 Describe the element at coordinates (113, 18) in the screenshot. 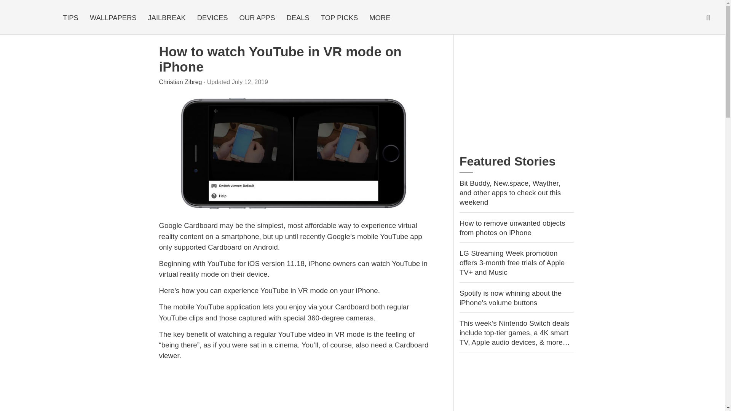

I see `WALLPAPERS` at that location.